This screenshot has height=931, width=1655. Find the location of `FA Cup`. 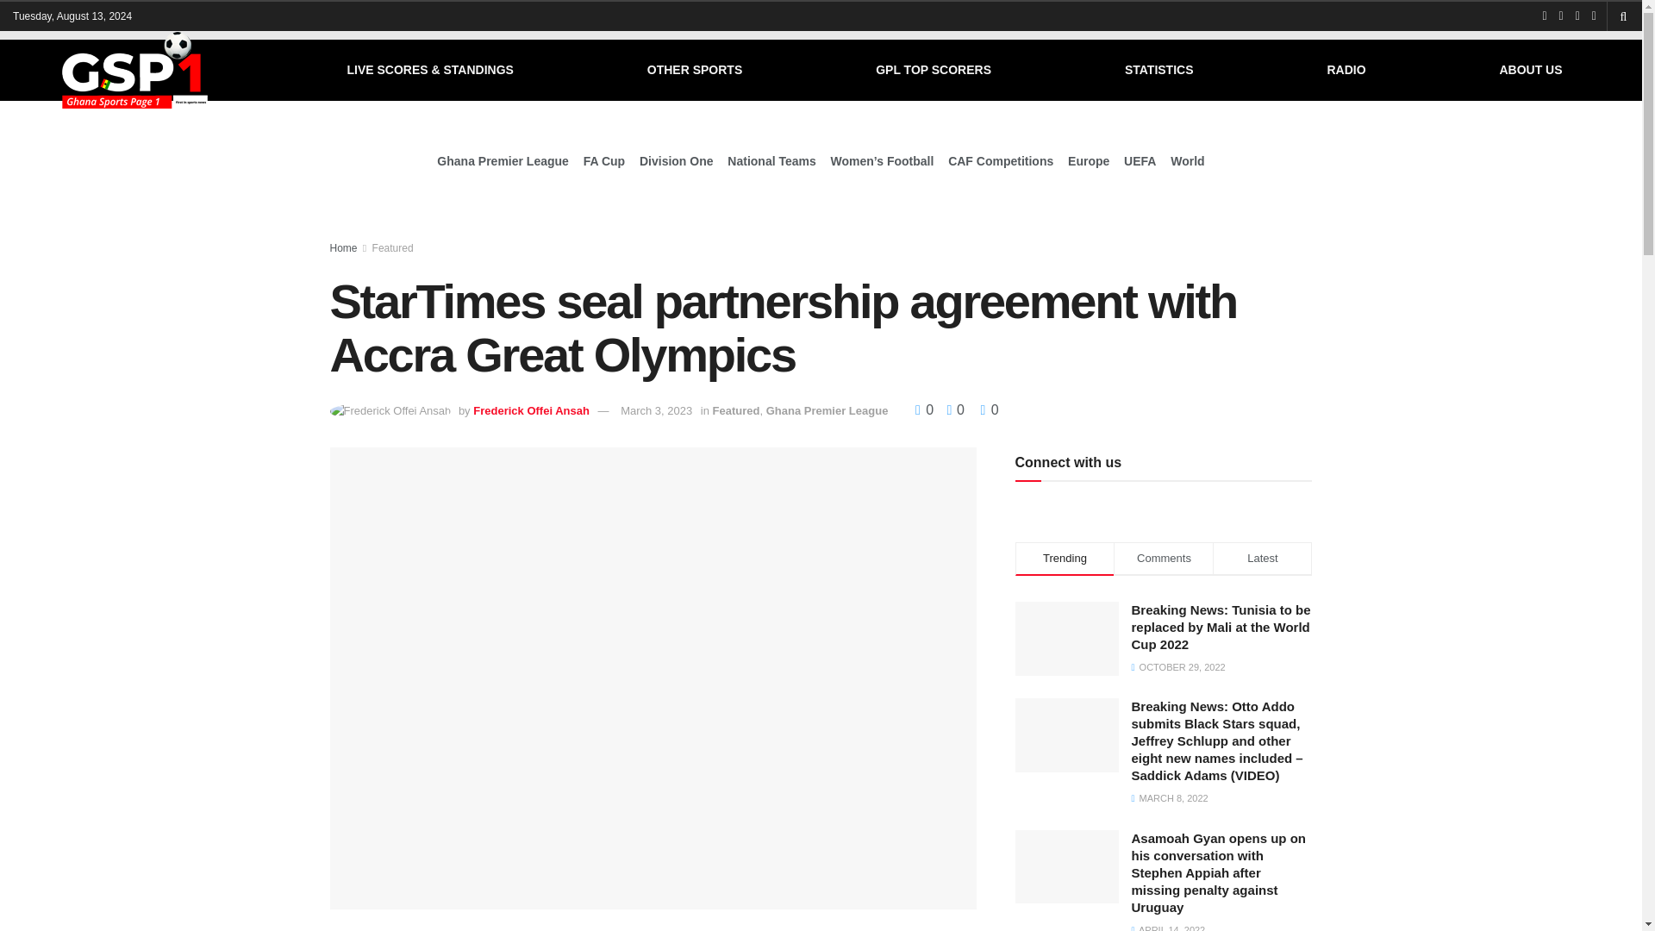

FA Cup is located at coordinates (604, 160).